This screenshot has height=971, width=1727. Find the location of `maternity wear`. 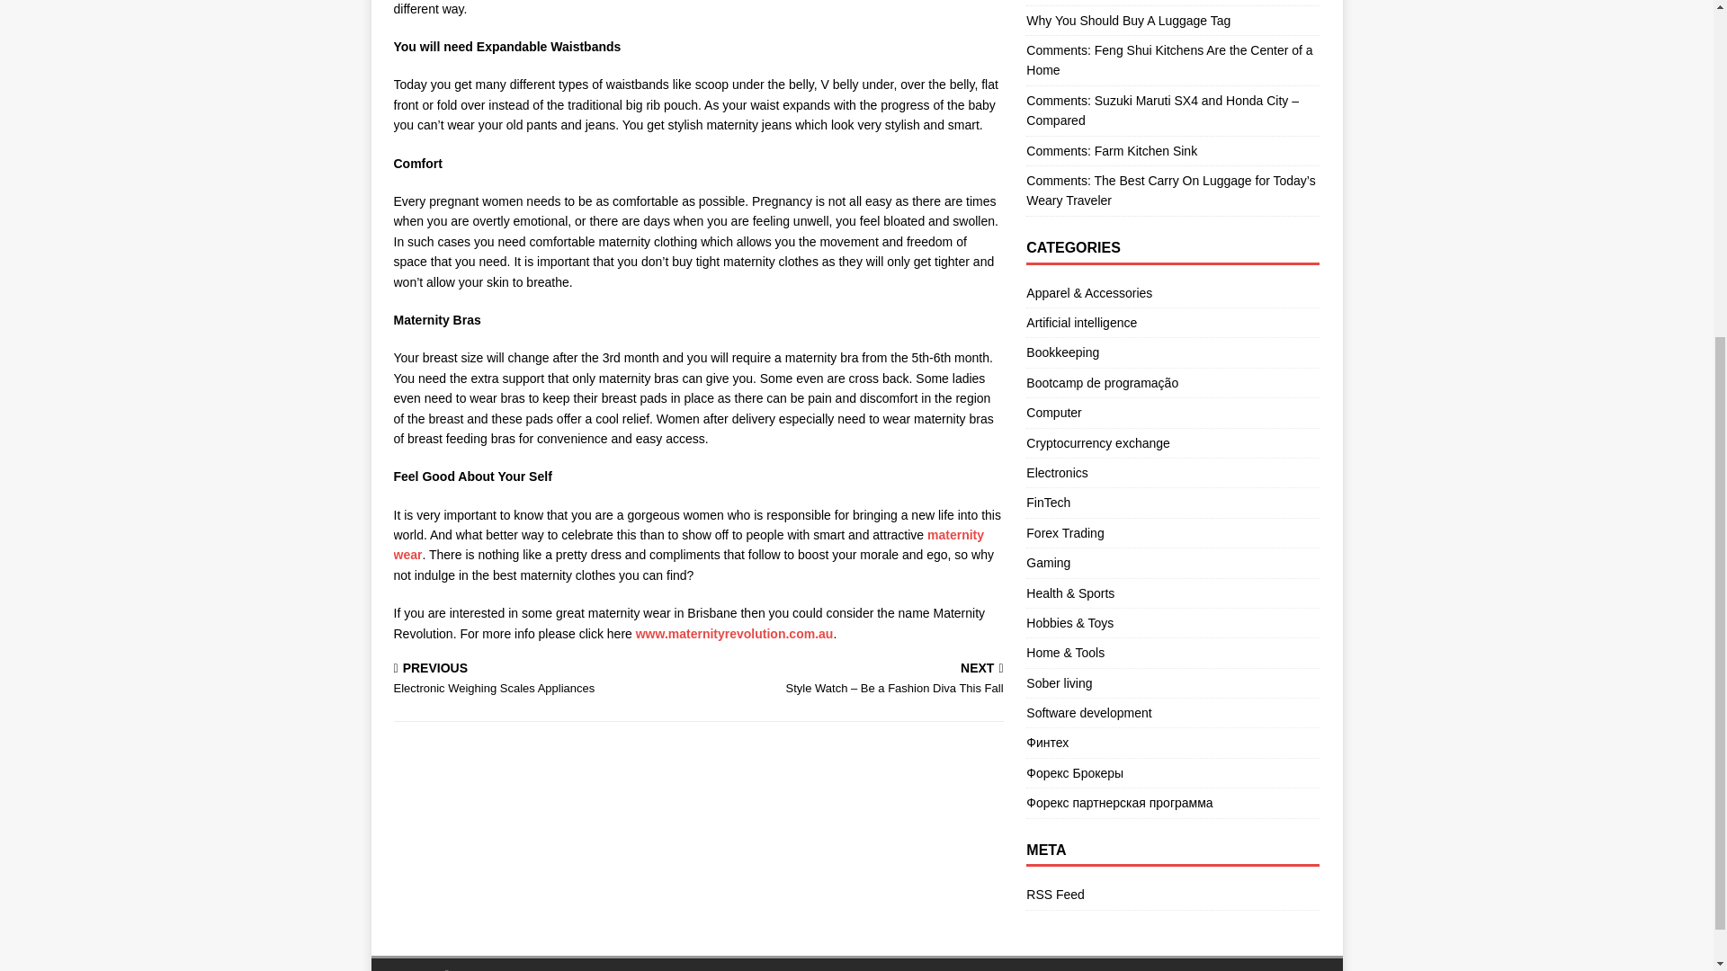

maternity wear is located at coordinates (689, 545).